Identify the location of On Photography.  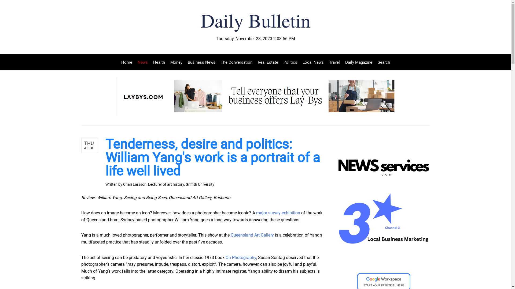
(241, 257).